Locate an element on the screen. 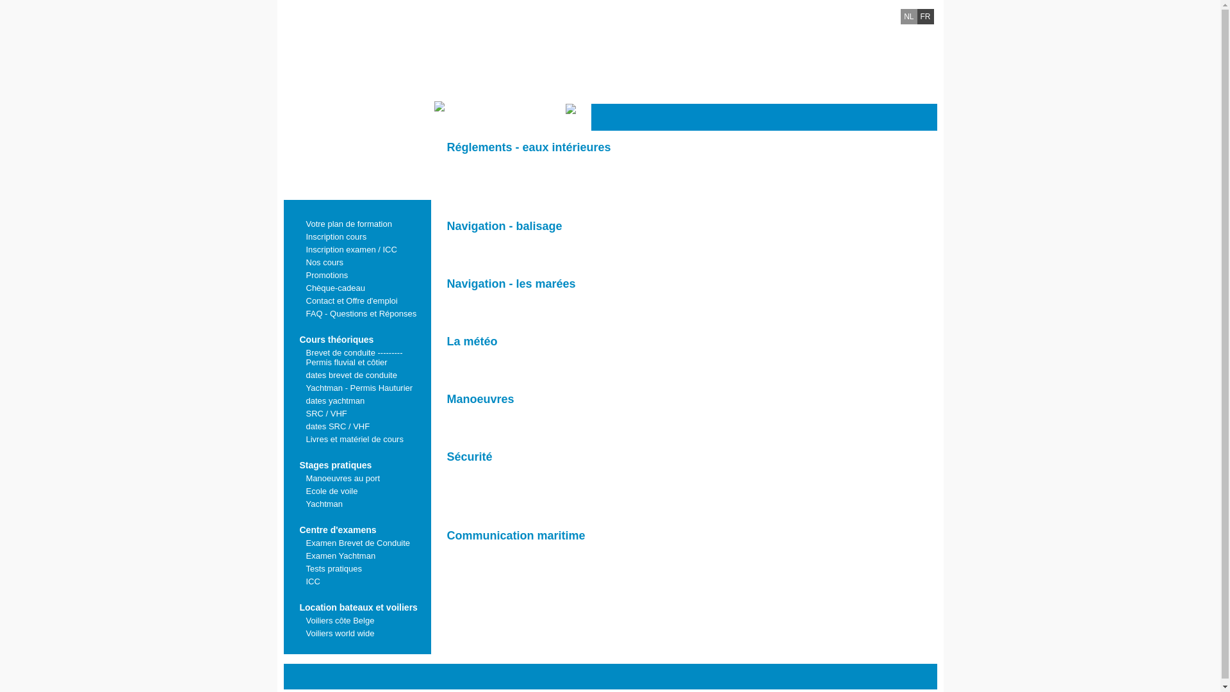 The width and height of the screenshot is (1230, 692). Facebook is located at coordinates (924, 117).